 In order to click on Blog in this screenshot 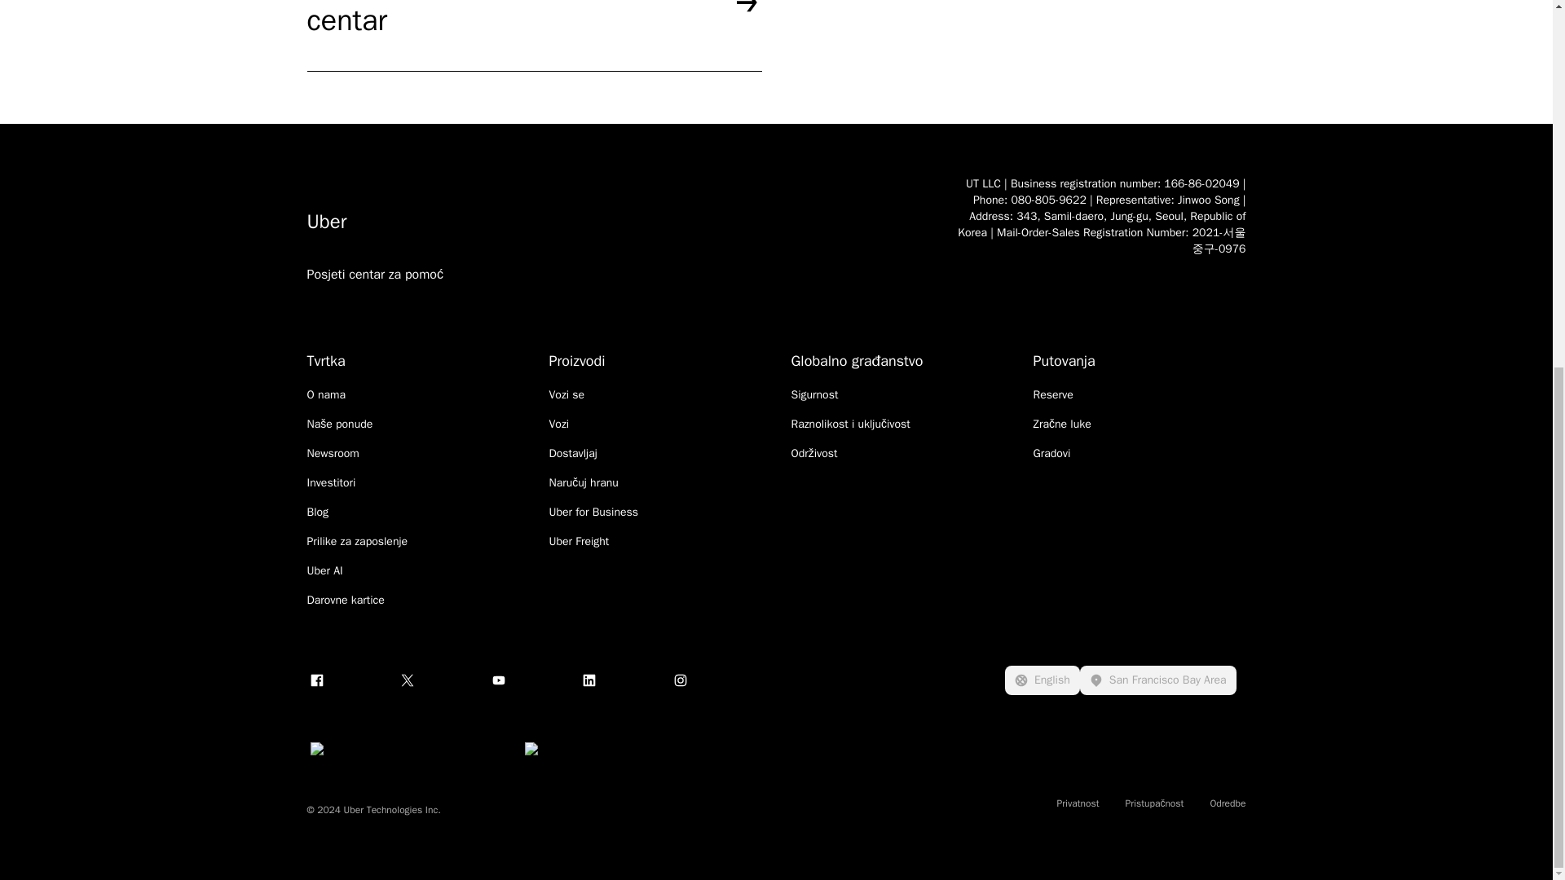, I will do `click(318, 512)`.